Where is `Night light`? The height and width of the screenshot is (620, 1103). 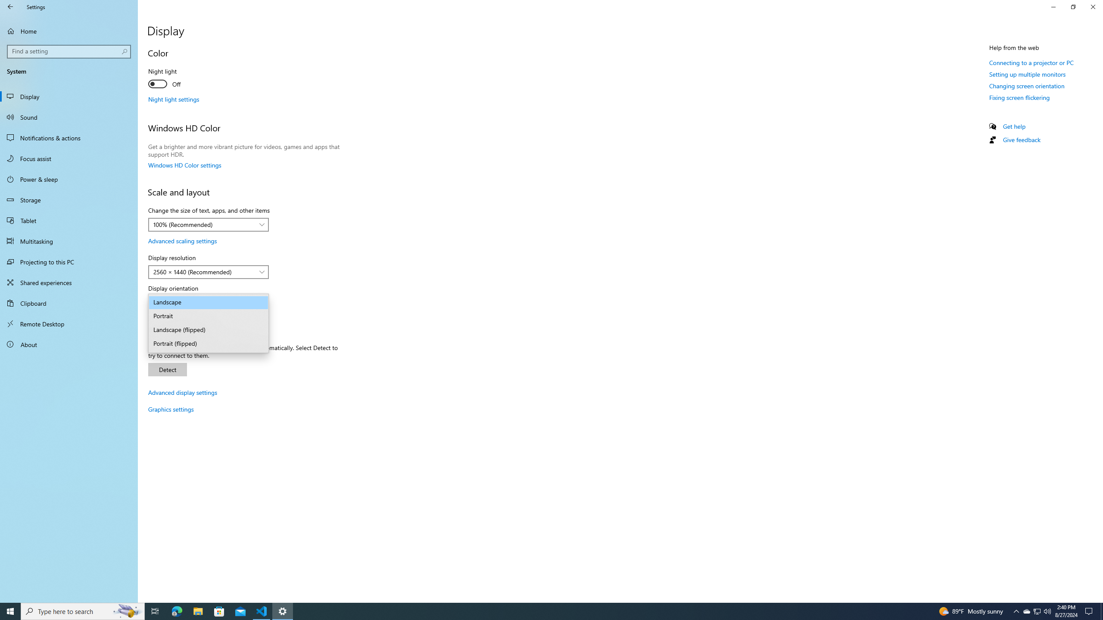
Night light is located at coordinates (180, 79).